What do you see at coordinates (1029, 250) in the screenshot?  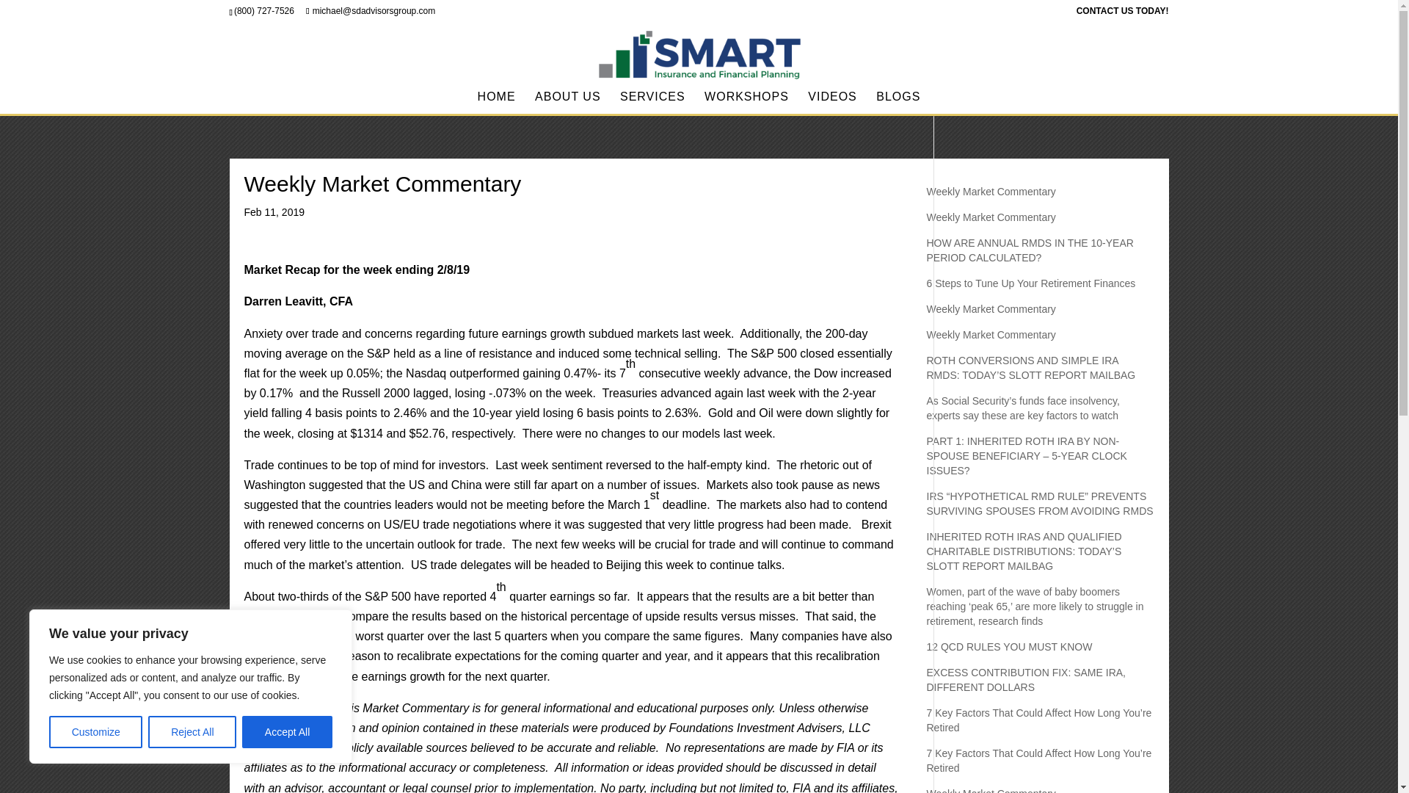 I see `HOW ARE ANNUAL RMDS IN THE 10-YEAR PERIOD CALCULATED?` at bounding box center [1029, 250].